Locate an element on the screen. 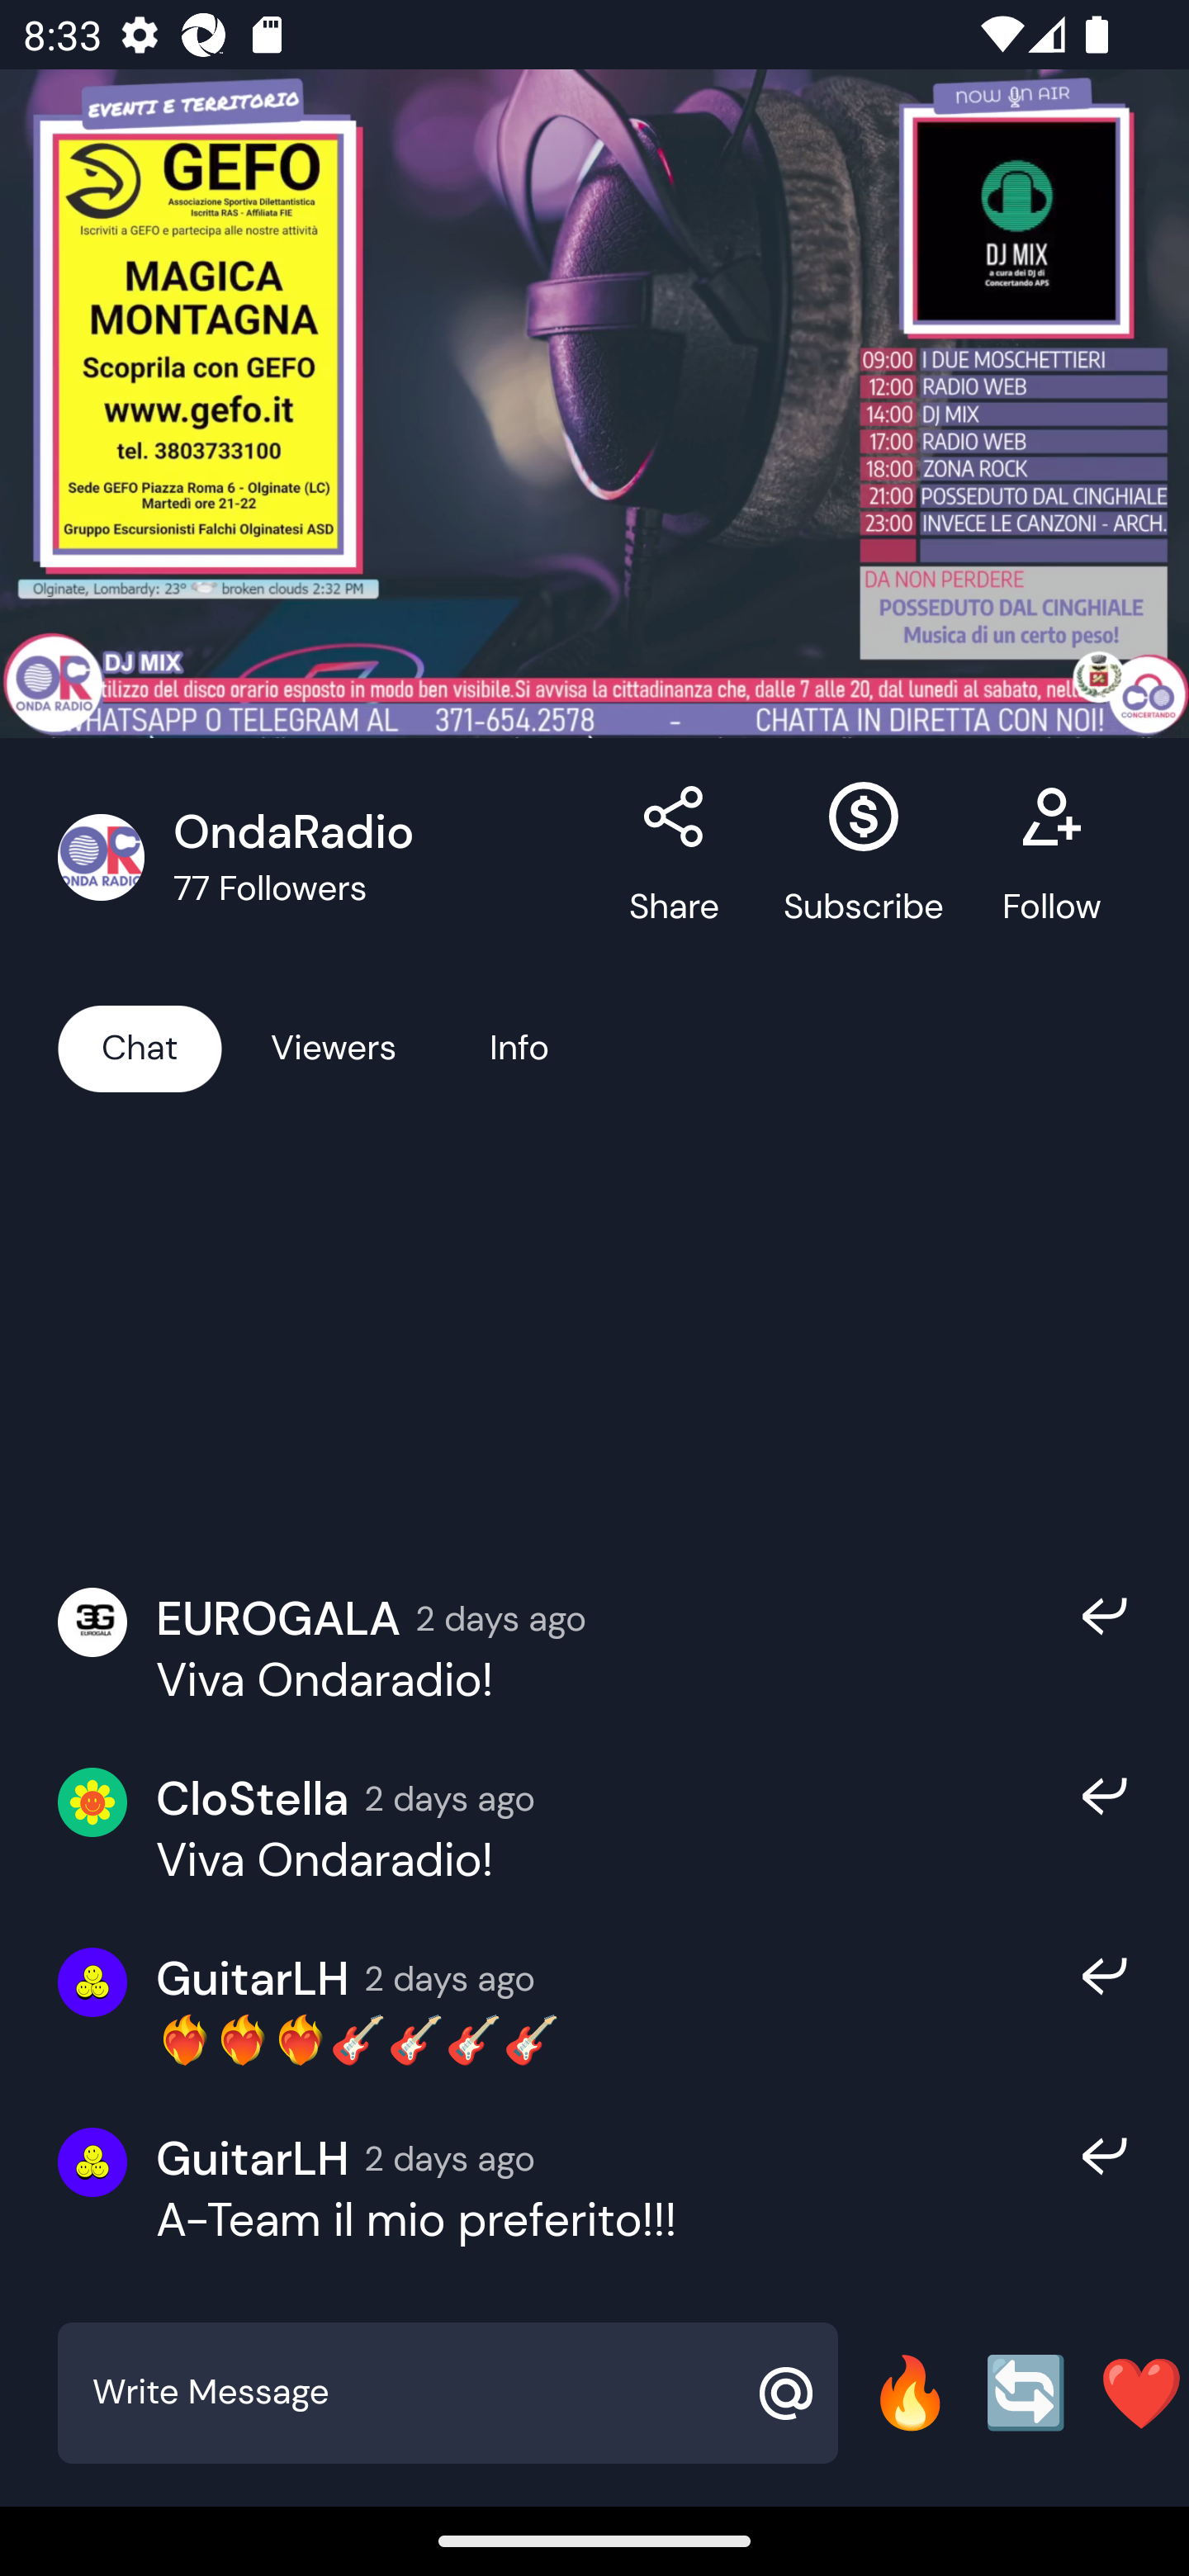 Image resolution: width=1189 pixels, height=2576 pixels. Share is located at coordinates (675, 857).